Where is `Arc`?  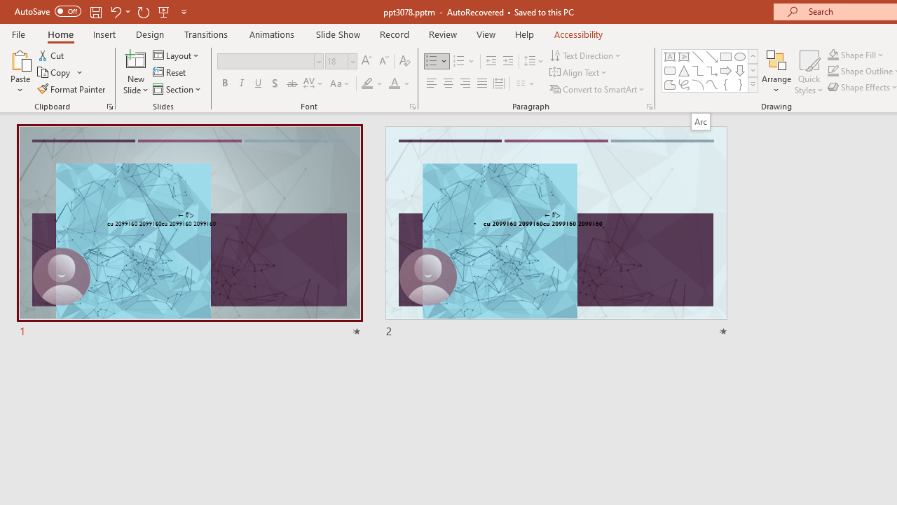 Arc is located at coordinates (700, 121).